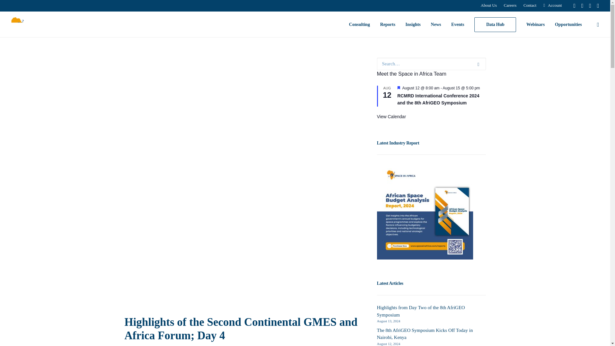 The width and height of the screenshot is (615, 346). I want to click on Insights, so click(413, 24).